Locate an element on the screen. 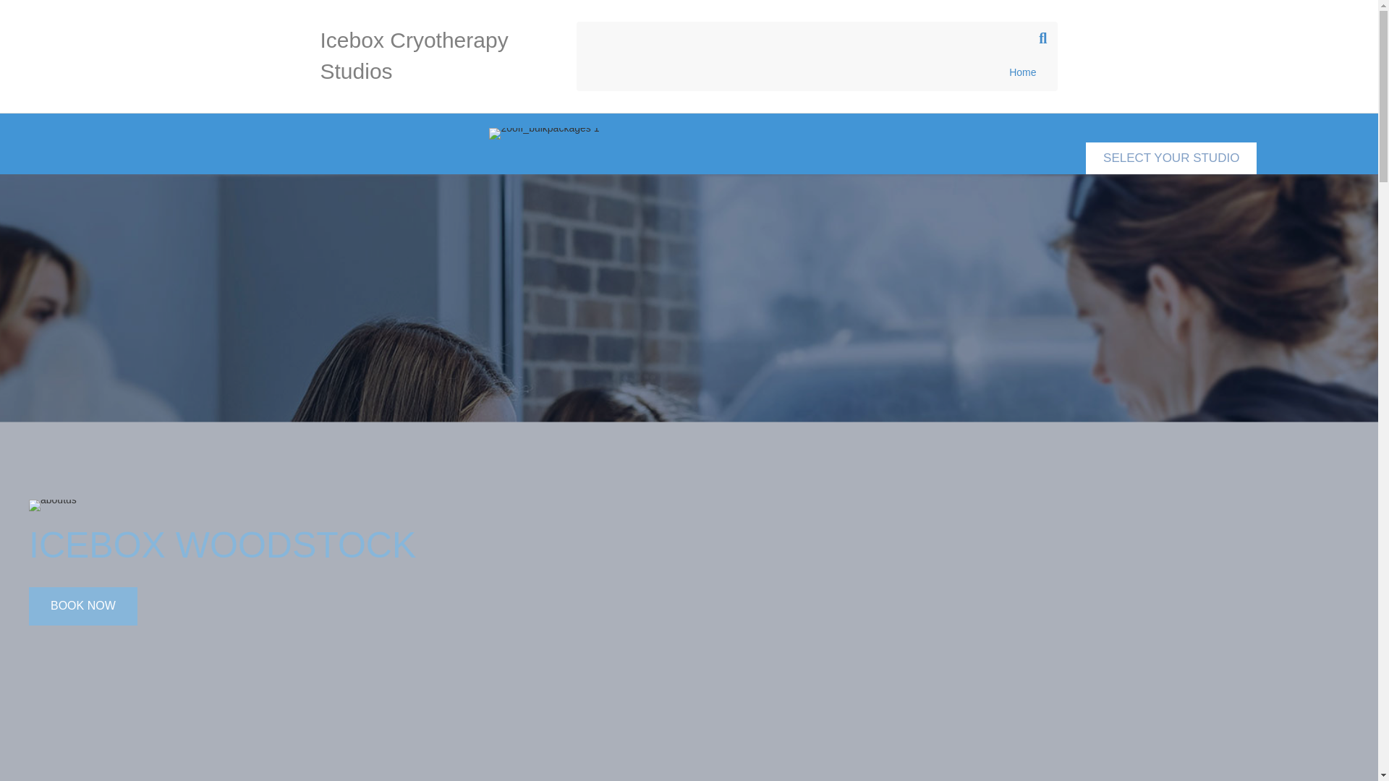 The image size is (1389, 781). Icebox Cryotherapy Studios is located at coordinates (437, 56).